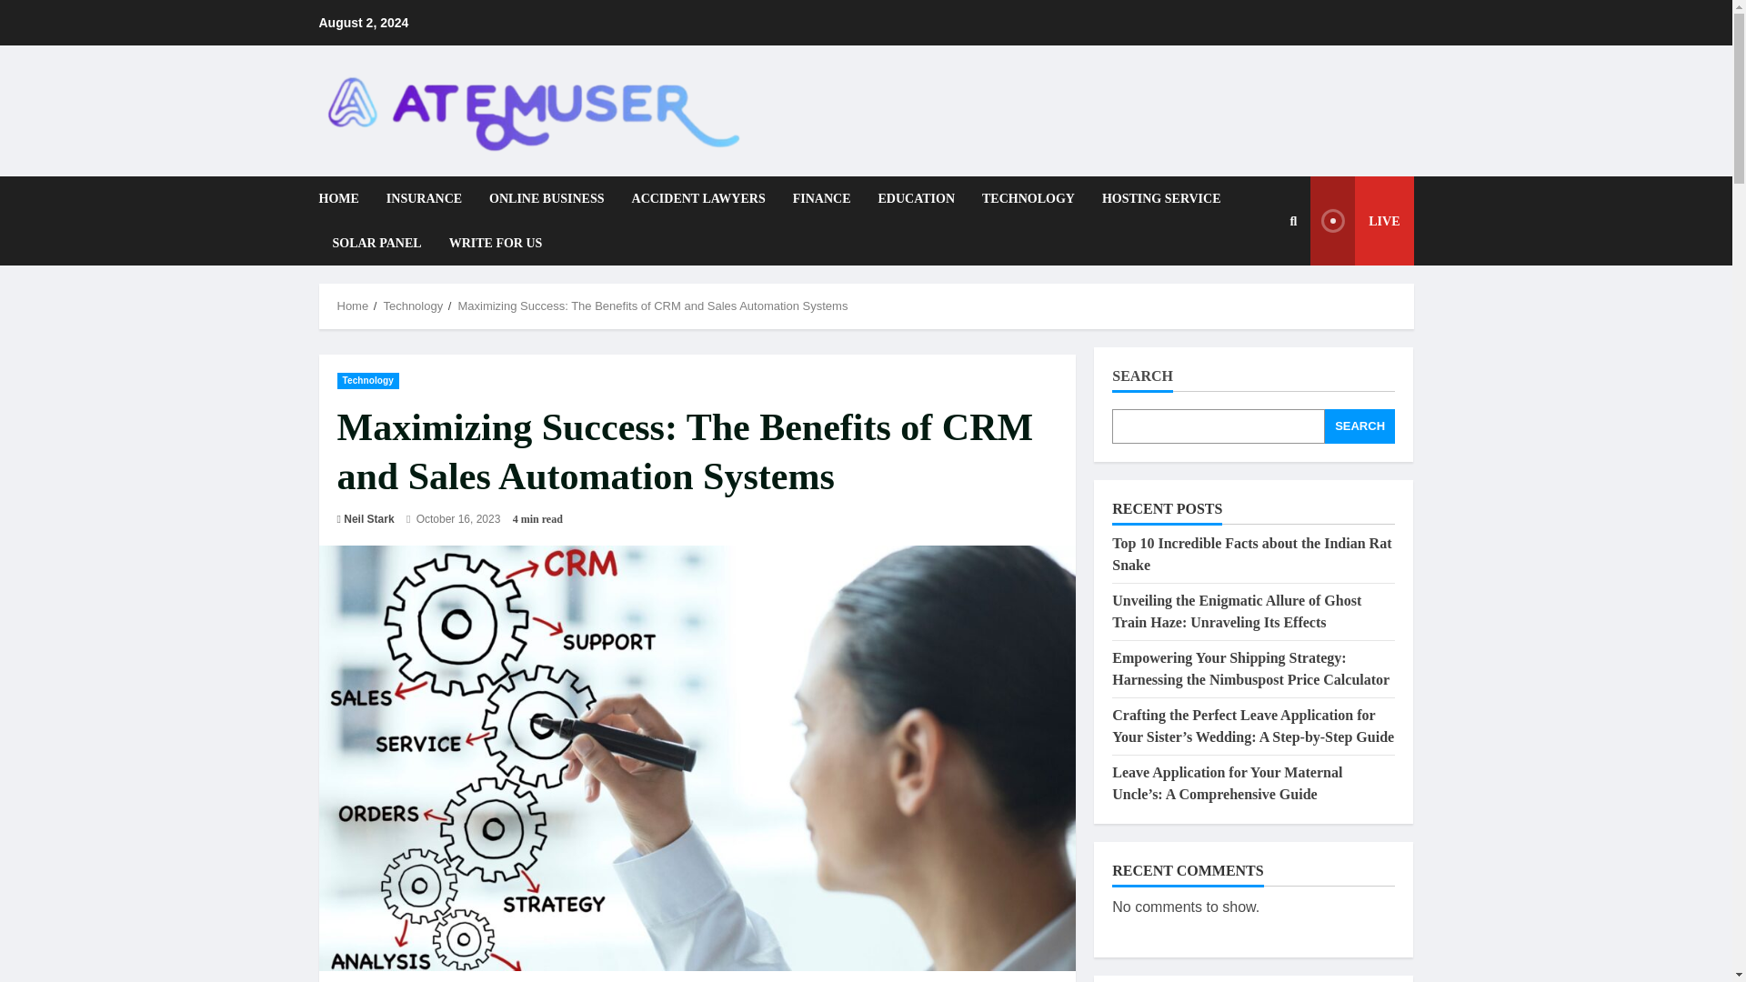 This screenshot has width=1746, height=982. Describe the element at coordinates (353, 306) in the screenshot. I see `Home` at that location.